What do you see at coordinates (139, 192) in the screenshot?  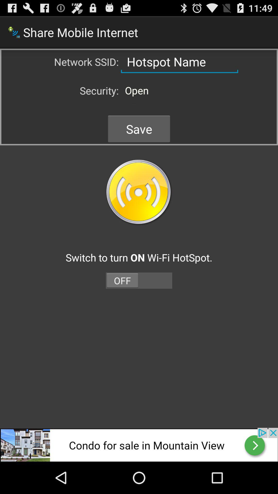 I see `record button` at bounding box center [139, 192].